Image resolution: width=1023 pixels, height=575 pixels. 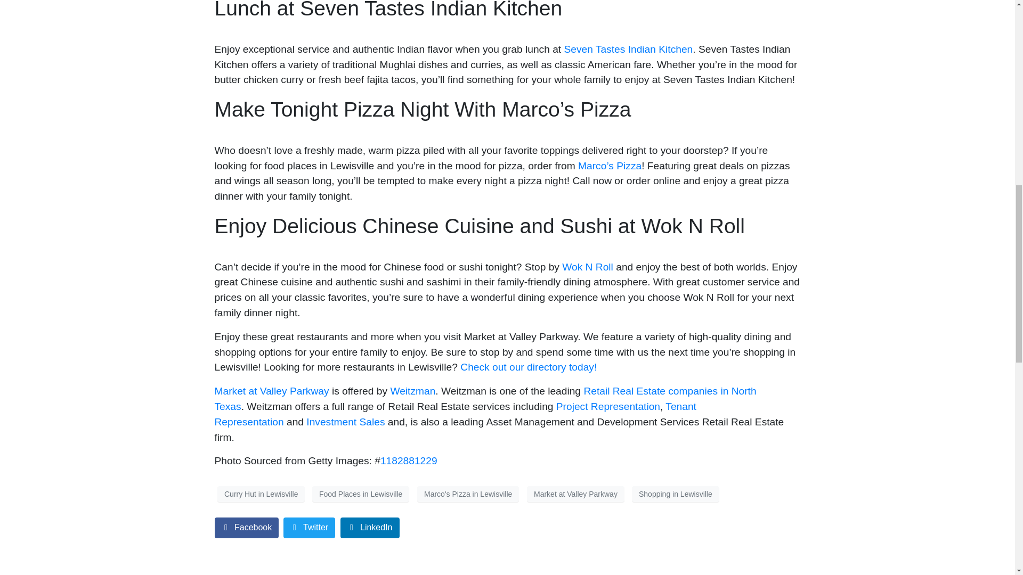 I want to click on Facebook, so click(x=246, y=528).